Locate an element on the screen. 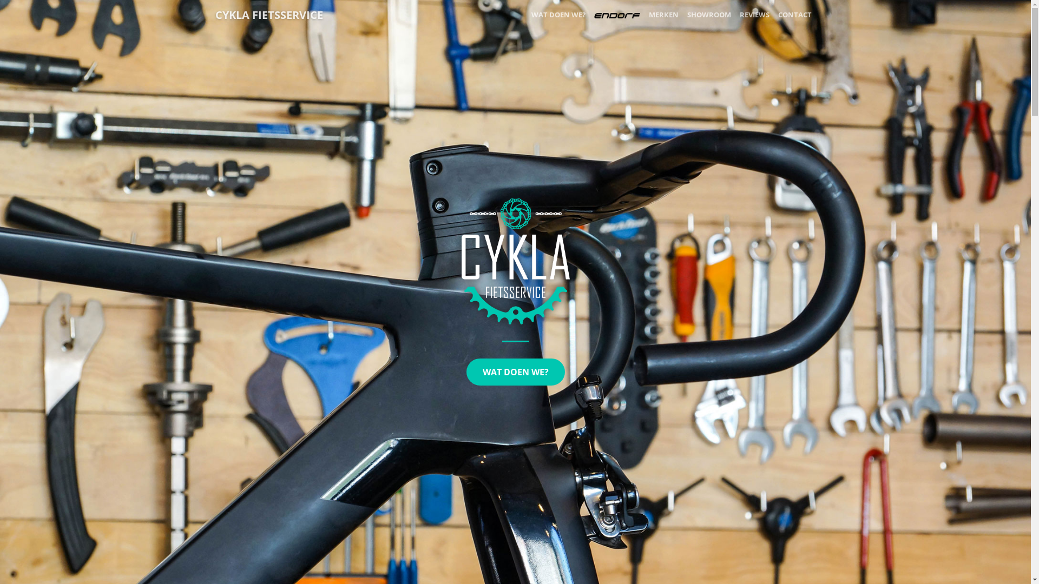 The width and height of the screenshot is (1039, 584). SHOWROOM is located at coordinates (709, 15).